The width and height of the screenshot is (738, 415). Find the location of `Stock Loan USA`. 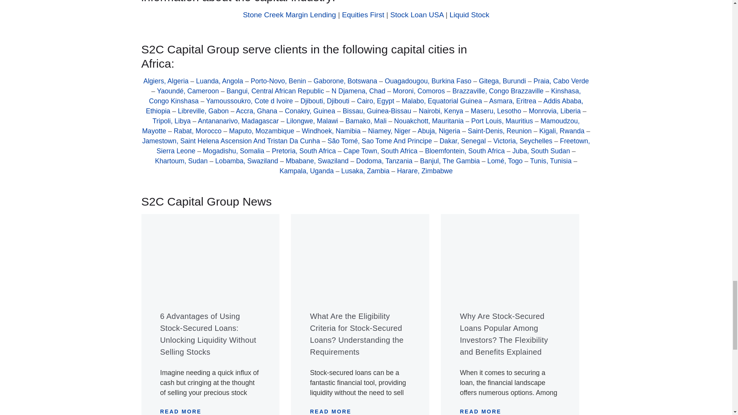

Stock Loan USA is located at coordinates (417, 15).